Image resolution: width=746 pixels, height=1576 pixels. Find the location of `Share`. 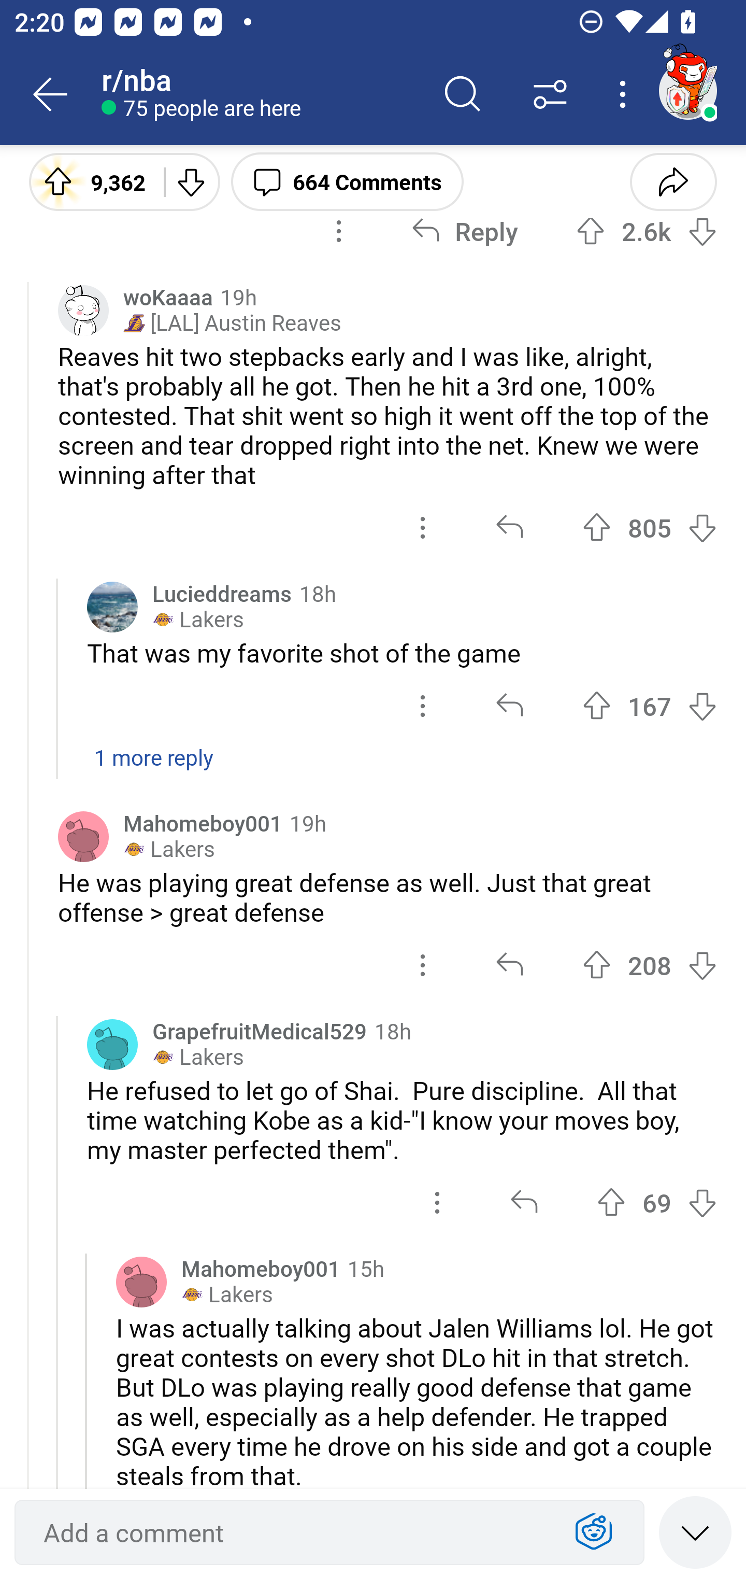

Share is located at coordinates (673, 181).